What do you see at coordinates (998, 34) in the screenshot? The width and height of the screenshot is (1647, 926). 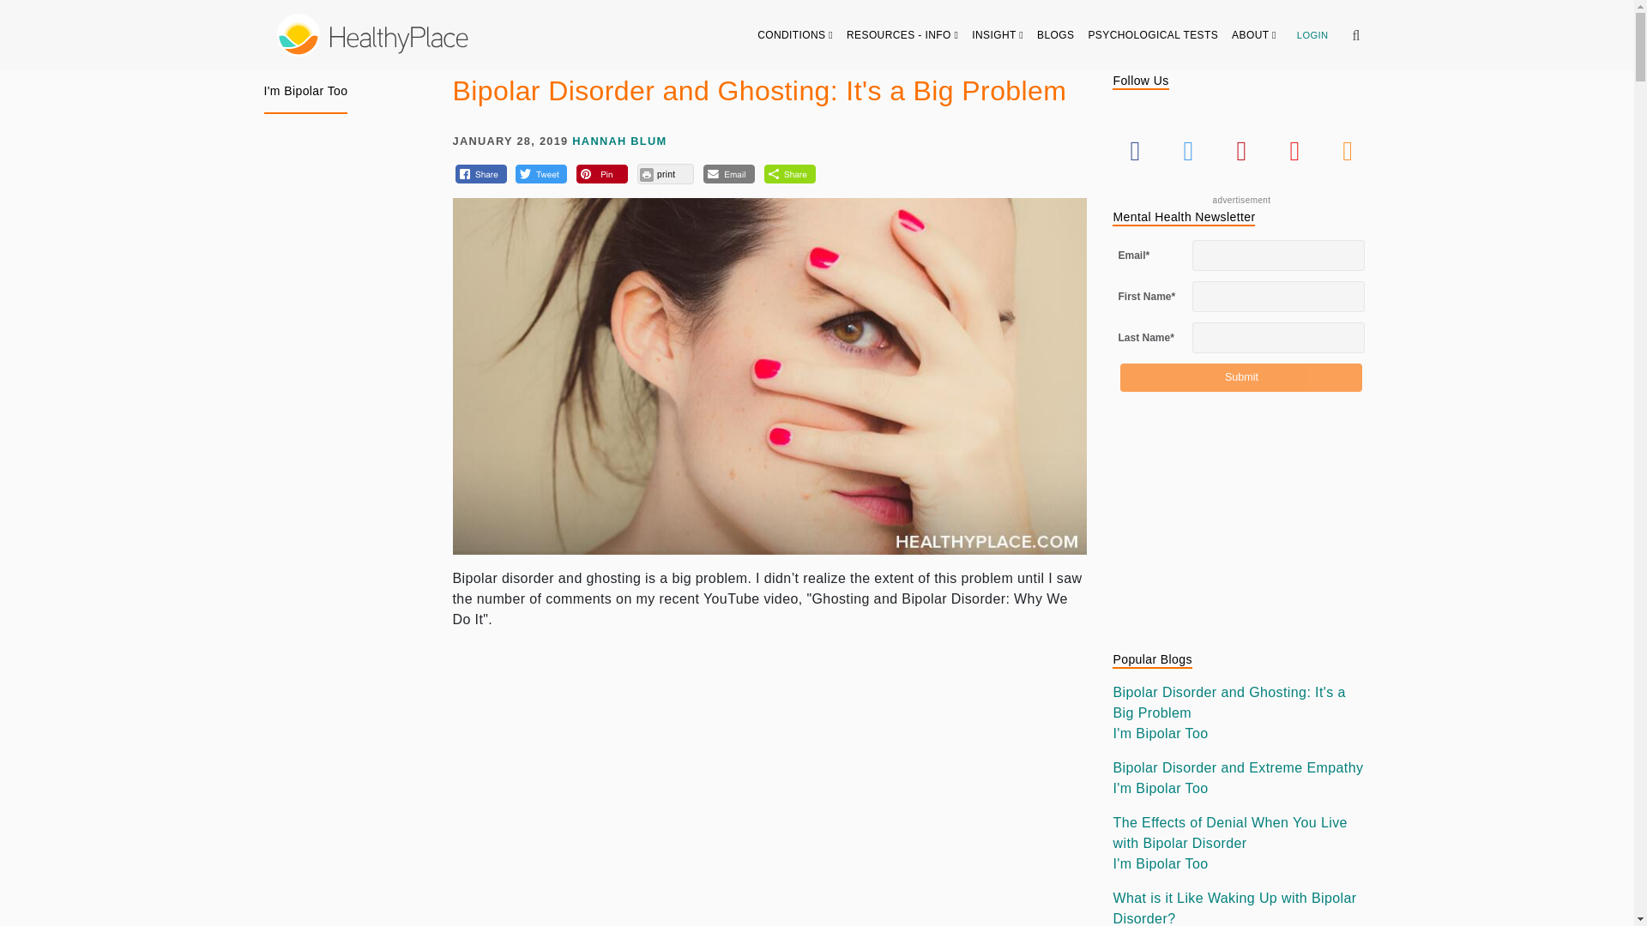 I see `INSIGHT` at bounding box center [998, 34].